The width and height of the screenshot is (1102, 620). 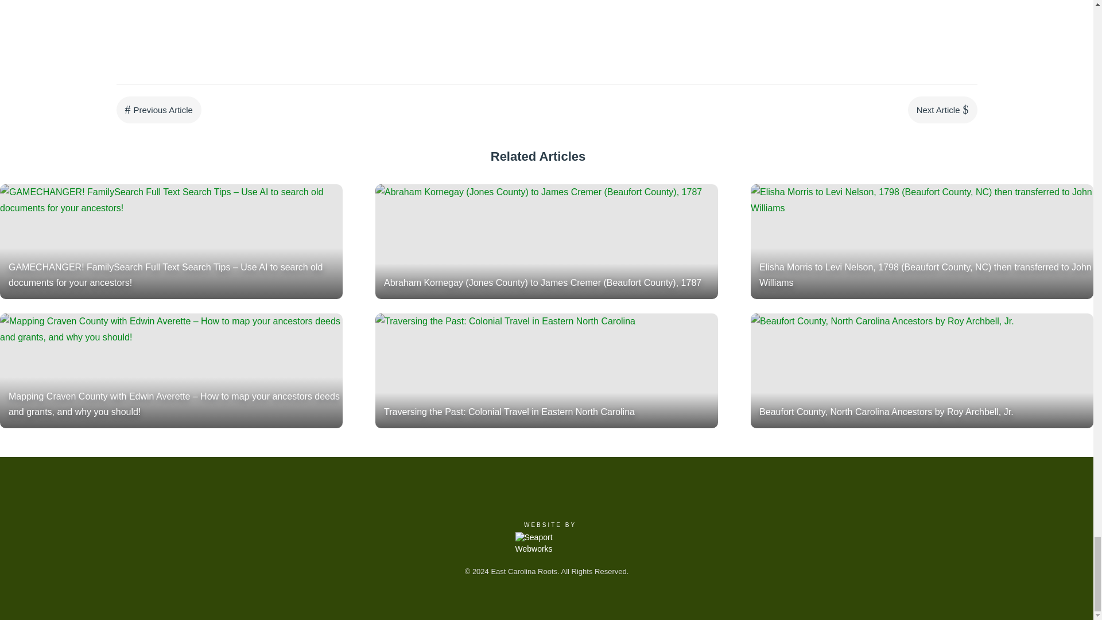 What do you see at coordinates (547, 543) in the screenshot?
I see `Seaport Webworks` at bounding box center [547, 543].